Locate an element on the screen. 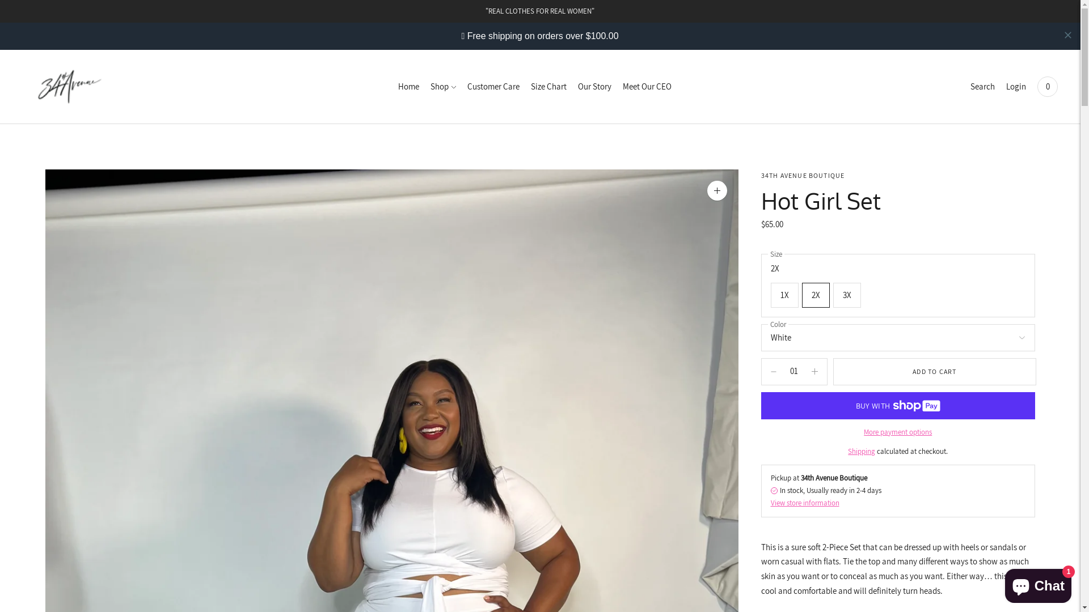 This screenshot has height=612, width=1089. Size Chart is located at coordinates (548, 87).